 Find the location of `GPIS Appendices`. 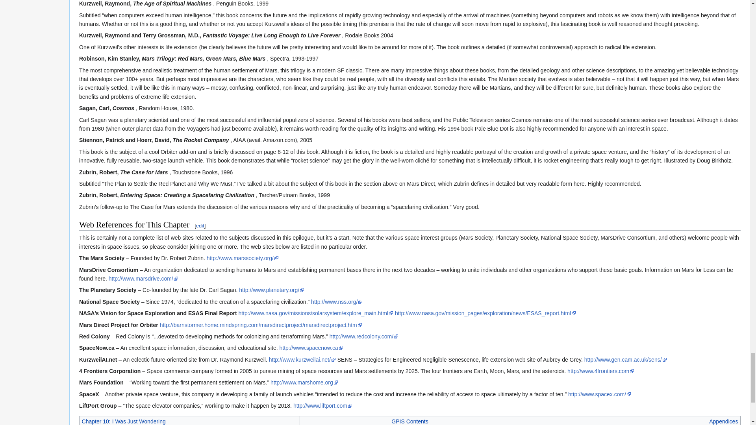

GPIS Appendices is located at coordinates (723, 421).